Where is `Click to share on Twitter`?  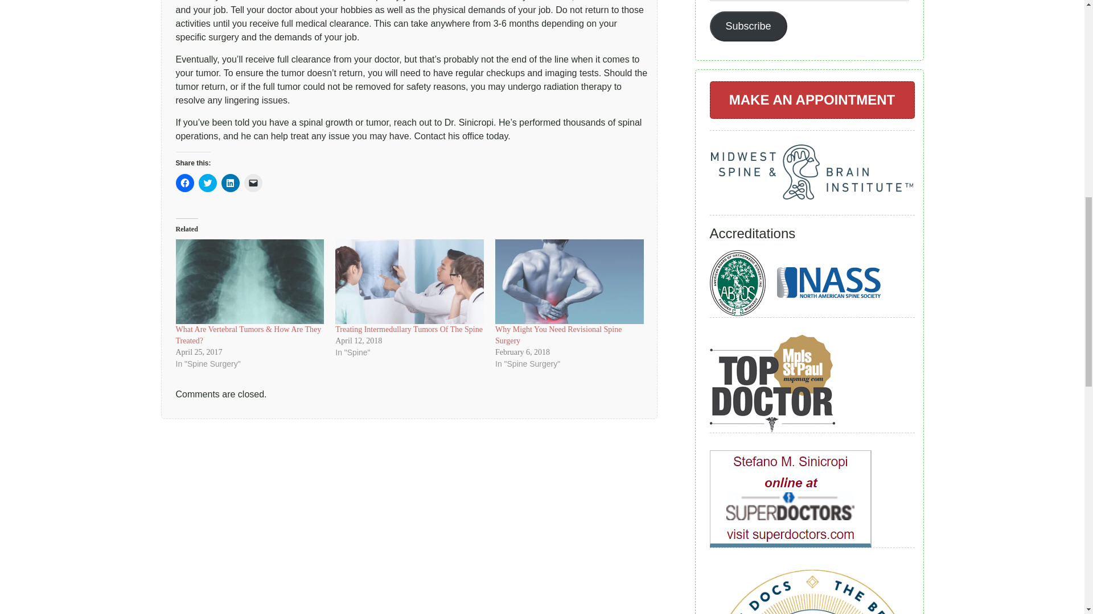
Click to share on Twitter is located at coordinates (207, 183).